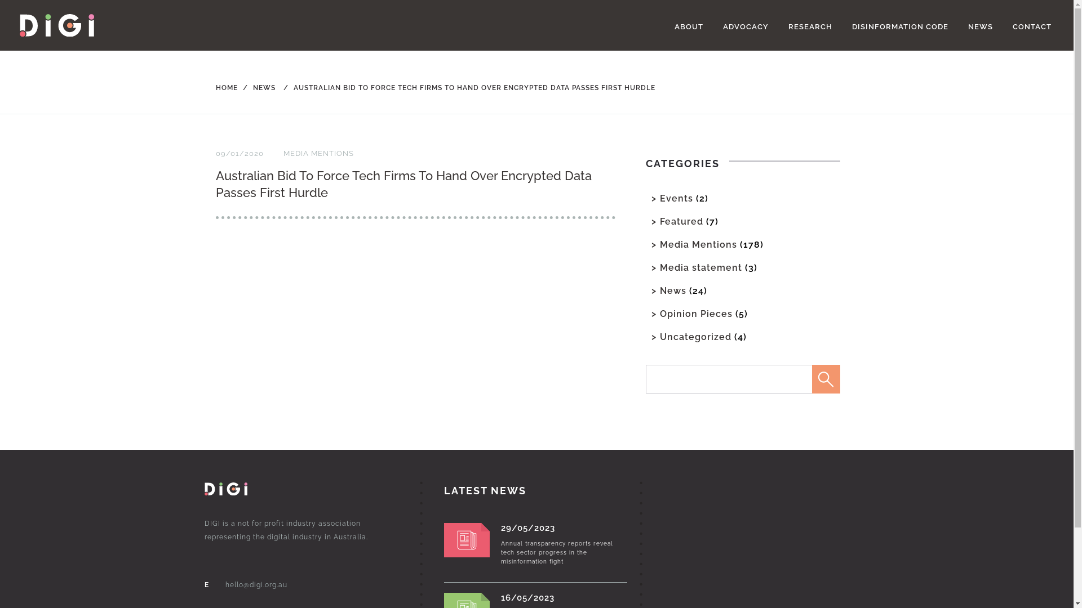 This screenshot has height=608, width=1082. Describe the element at coordinates (257, 88) in the screenshot. I see `NEWS` at that location.